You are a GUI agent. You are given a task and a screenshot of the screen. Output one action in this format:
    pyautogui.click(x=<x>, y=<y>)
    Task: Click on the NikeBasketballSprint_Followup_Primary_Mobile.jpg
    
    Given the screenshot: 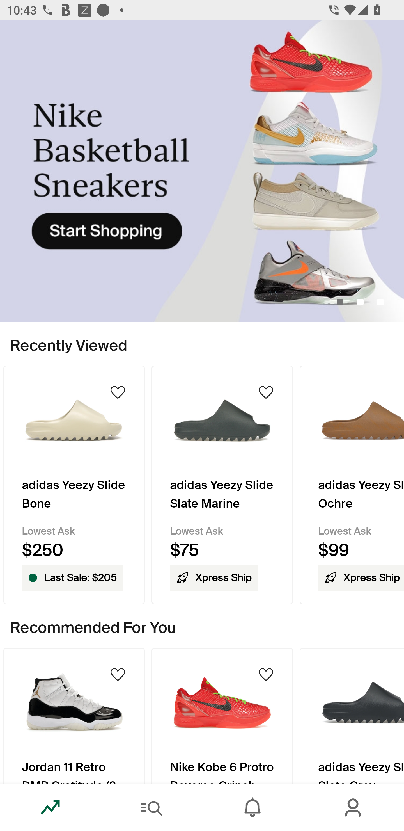 What is the action you would take?
    pyautogui.click(x=202, y=171)
    